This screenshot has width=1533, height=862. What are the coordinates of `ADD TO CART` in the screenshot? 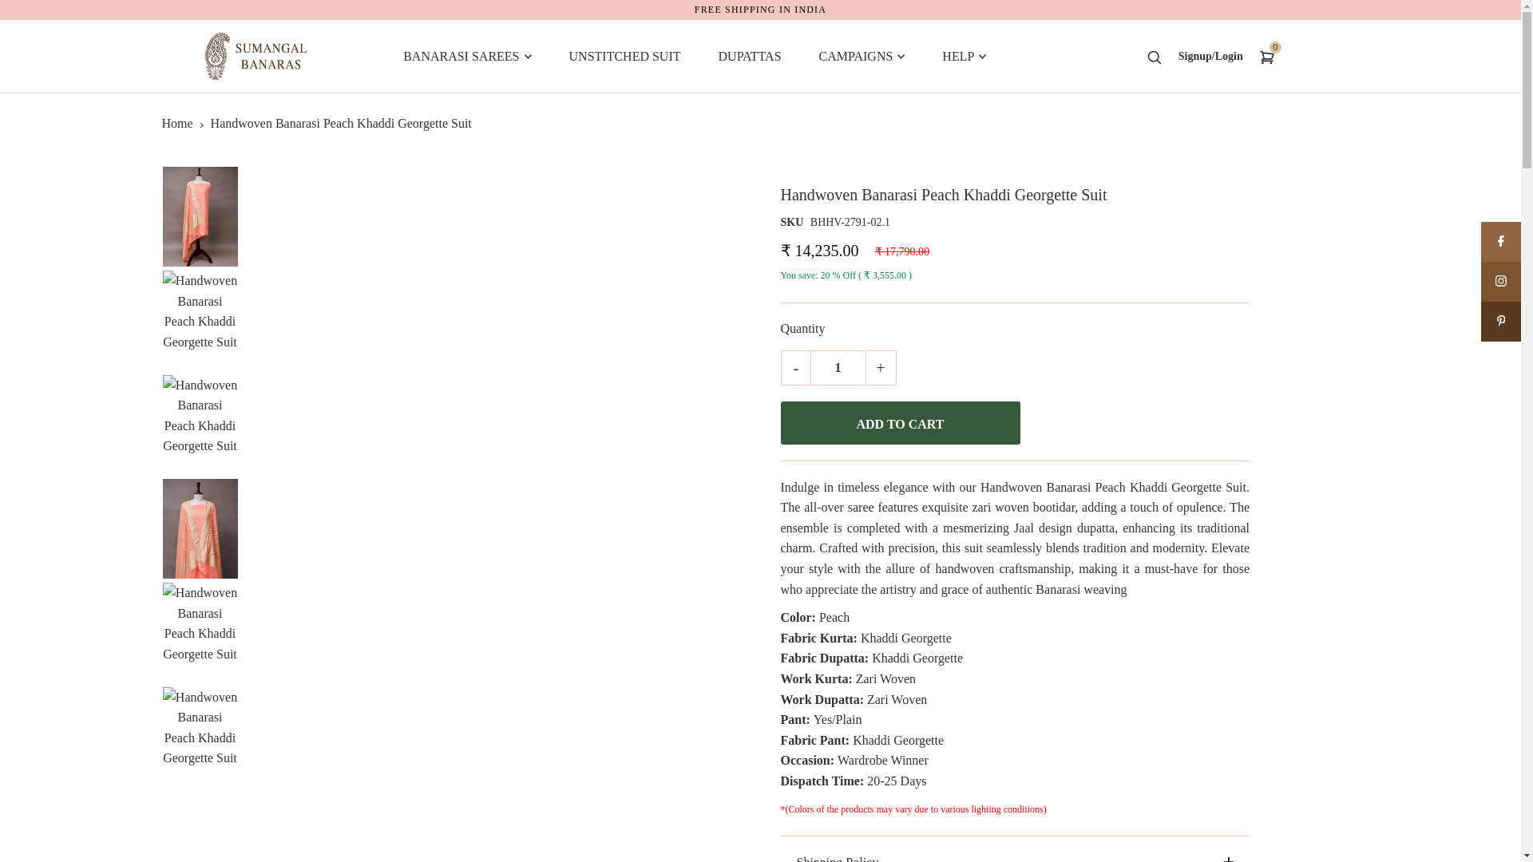 It's located at (901, 423).